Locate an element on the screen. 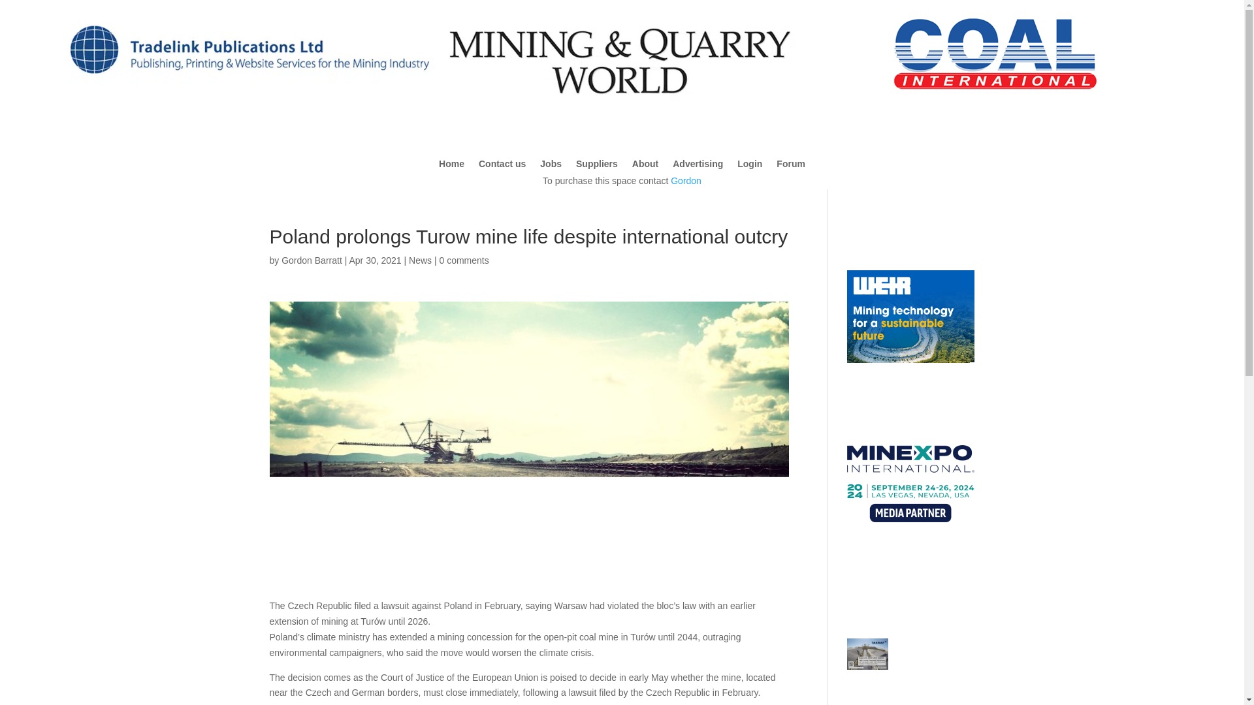 The height and width of the screenshot is (705, 1254). News is located at coordinates (419, 260).